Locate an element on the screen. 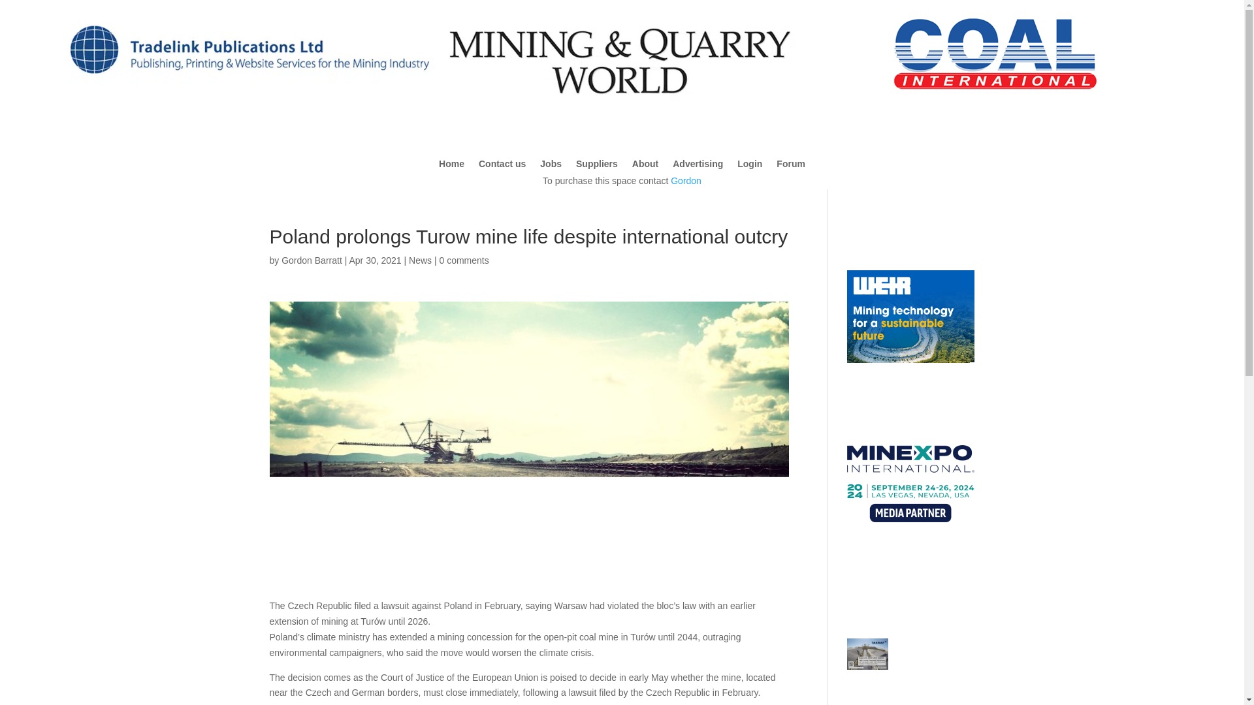 The height and width of the screenshot is (705, 1254). News is located at coordinates (419, 260).